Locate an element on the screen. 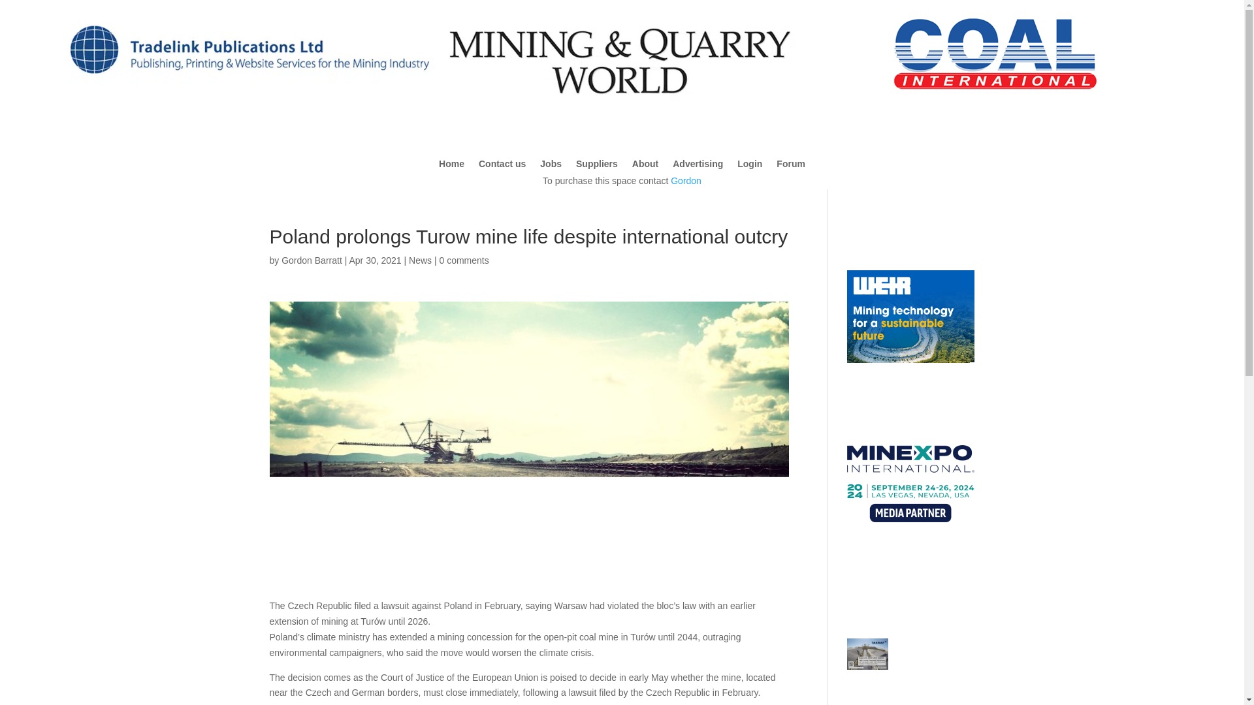 The height and width of the screenshot is (705, 1254). News is located at coordinates (419, 260).